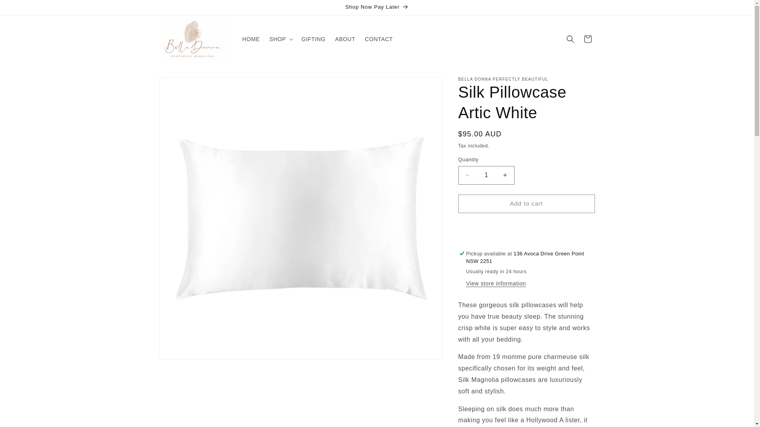  What do you see at coordinates (24, 9) in the screenshot?
I see `Skip to content` at bounding box center [24, 9].